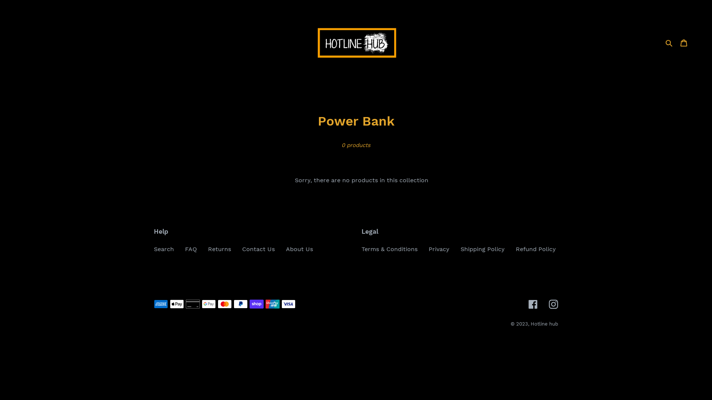 This screenshot has height=400, width=712. I want to click on About Us, so click(300, 249).